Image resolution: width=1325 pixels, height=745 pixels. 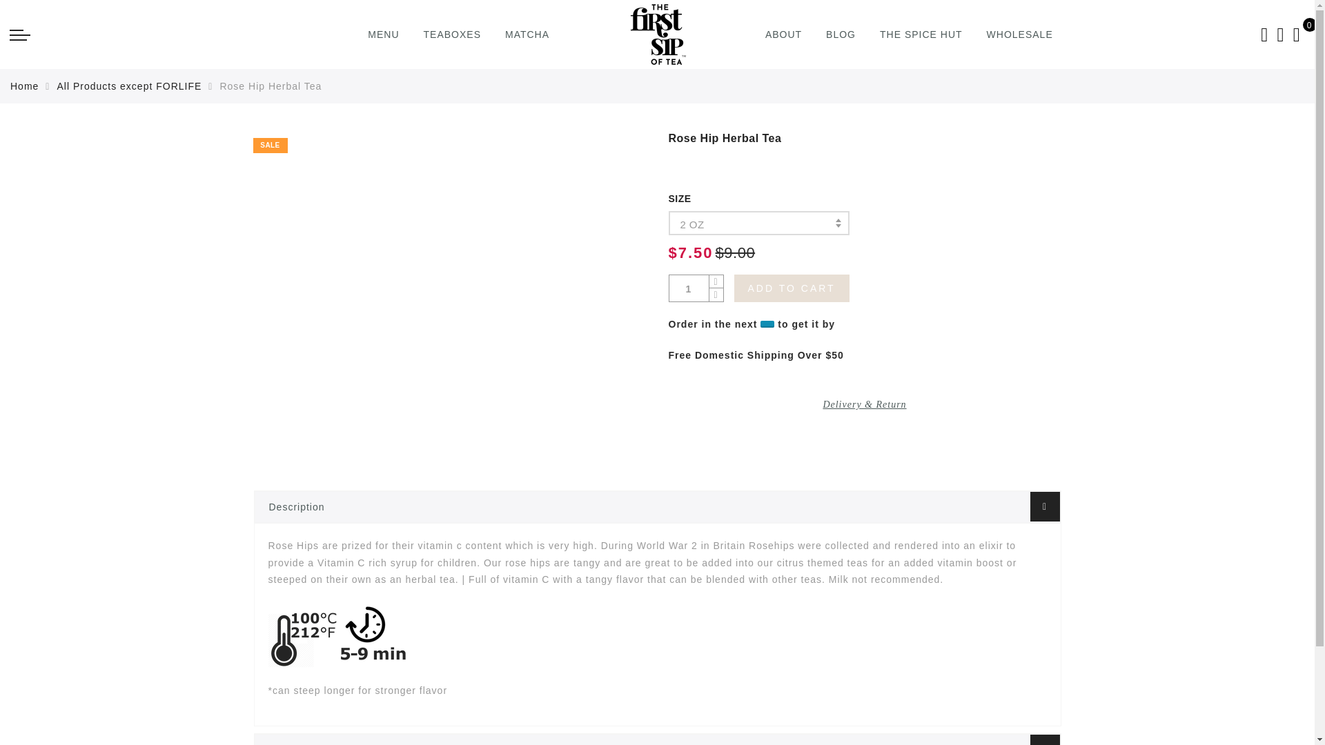 I want to click on MENU, so click(x=383, y=34).